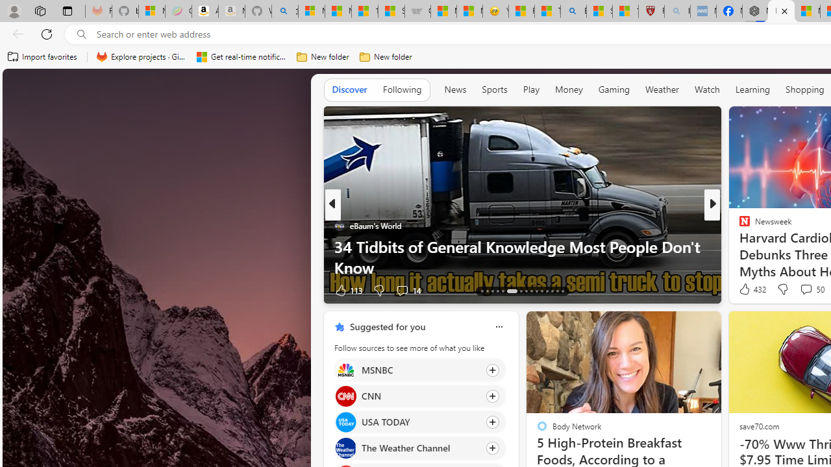 Image resolution: width=831 pixels, height=467 pixels. Describe the element at coordinates (707, 89) in the screenshot. I see `Watch` at that location.